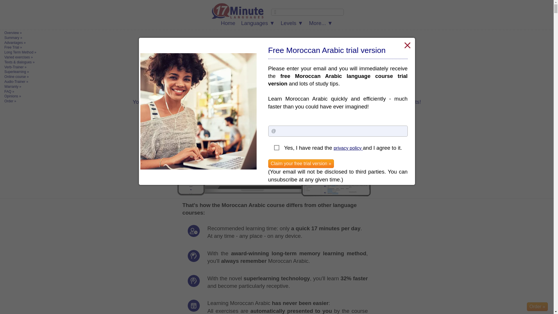  I want to click on More..., so click(321, 23).